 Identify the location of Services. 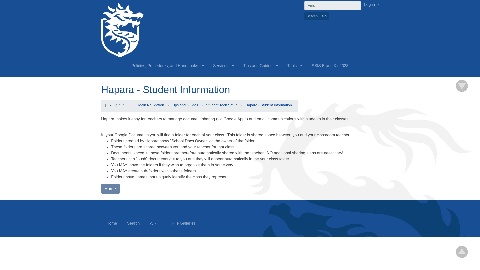
(223, 66).